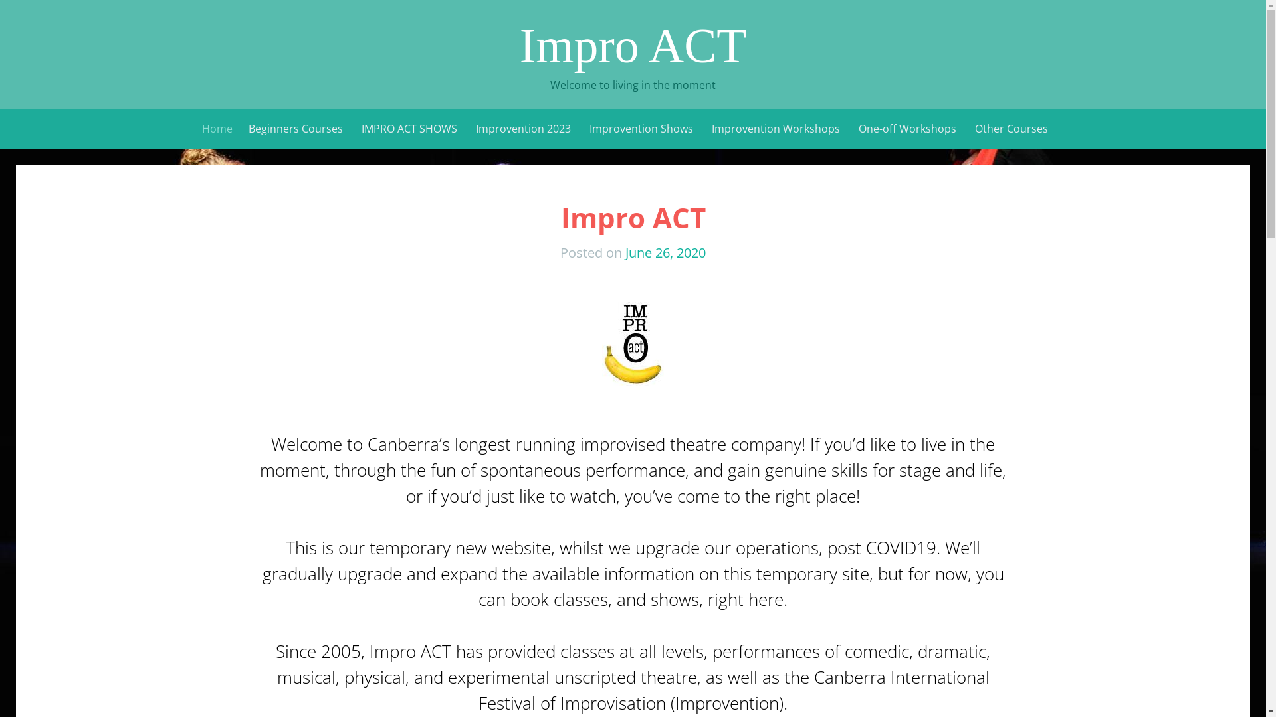  What do you see at coordinates (217, 129) in the screenshot?
I see `Home` at bounding box center [217, 129].